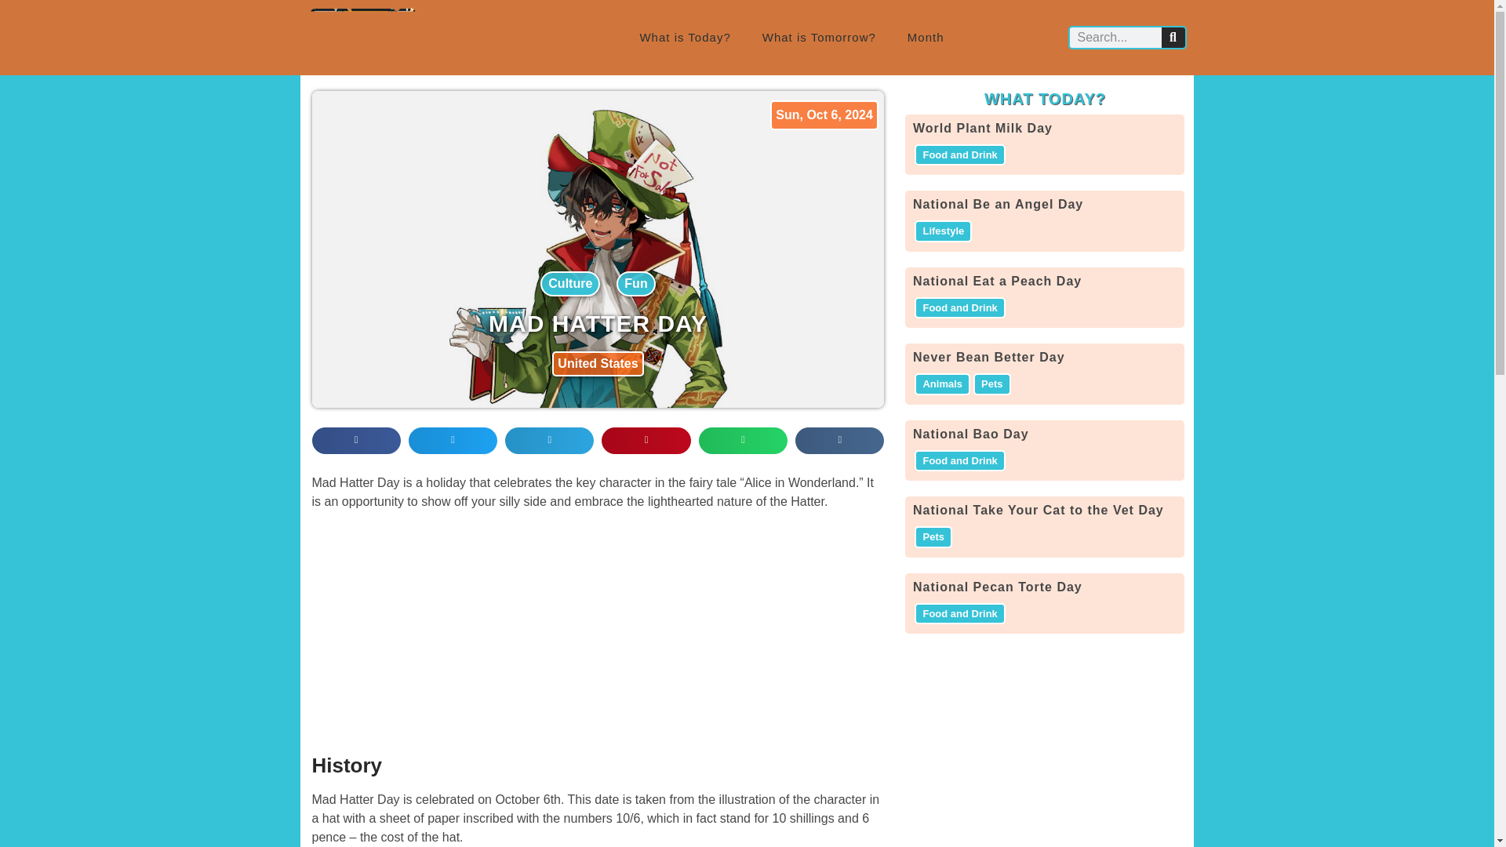 The width and height of the screenshot is (1506, 847). What do you see at coordinates (598, 364) in the screenshot?
I see `United States` at bounding box center [598, 364].